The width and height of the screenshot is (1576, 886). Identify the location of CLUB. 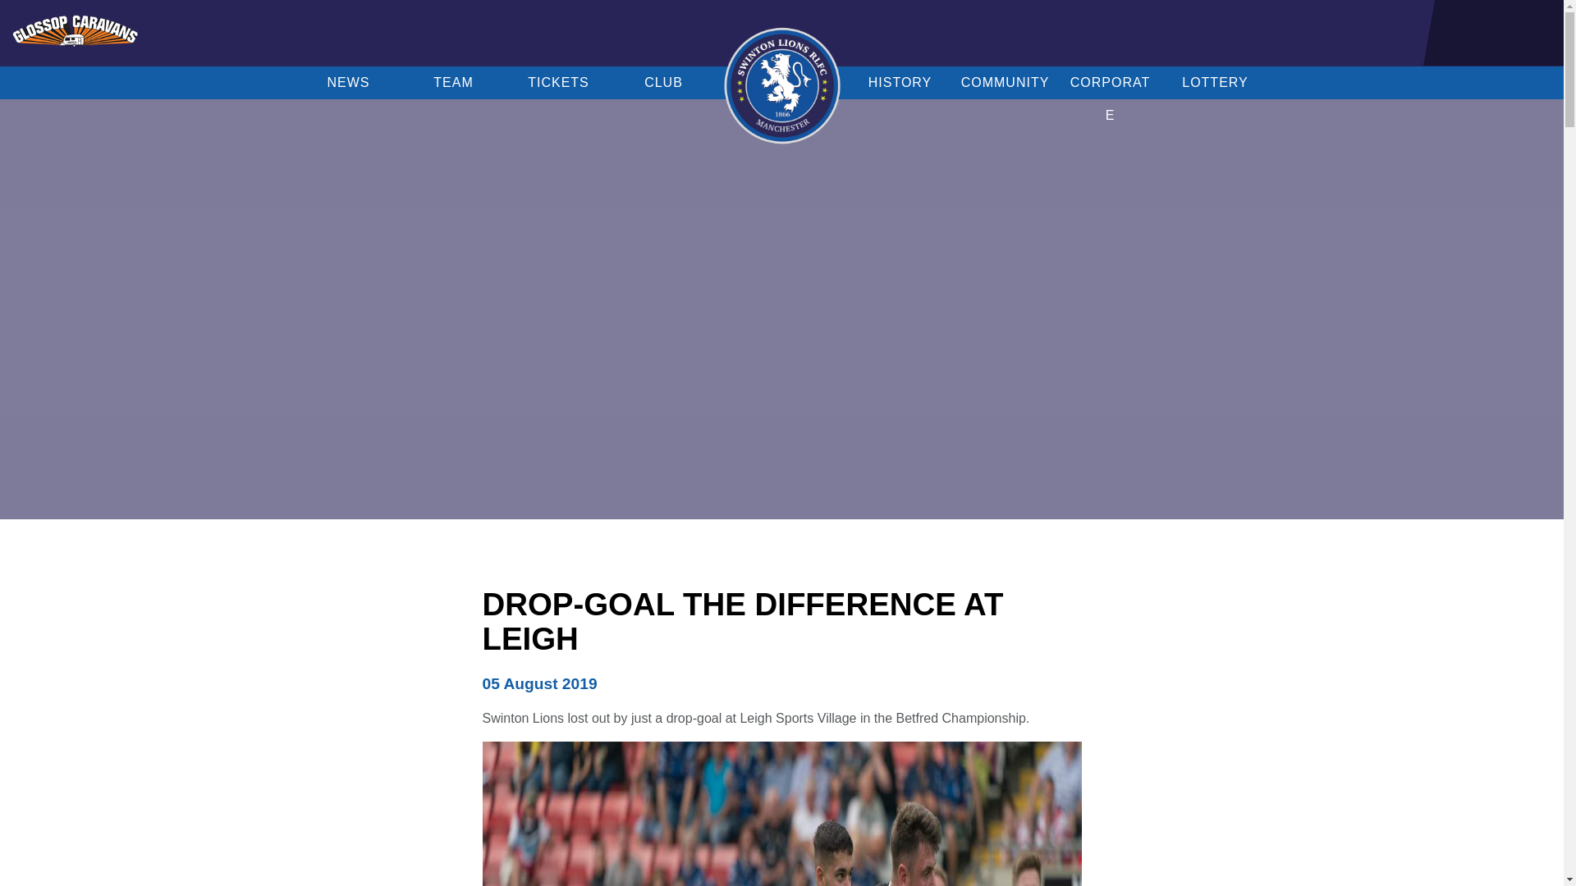
(663, 82).